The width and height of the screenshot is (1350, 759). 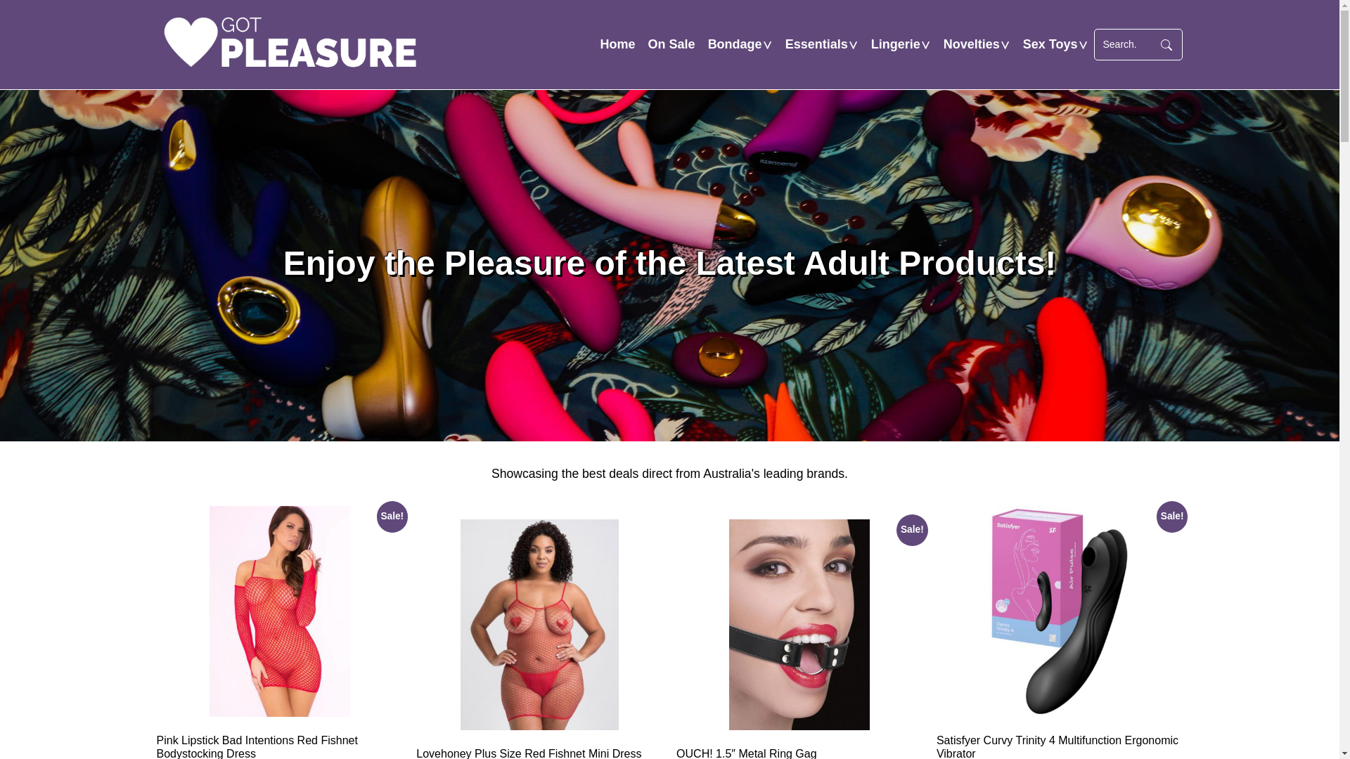 What do you see at coordinates (896, 45) in the screenshot?
I see `Lingerie` at bounding box center [896, 45].